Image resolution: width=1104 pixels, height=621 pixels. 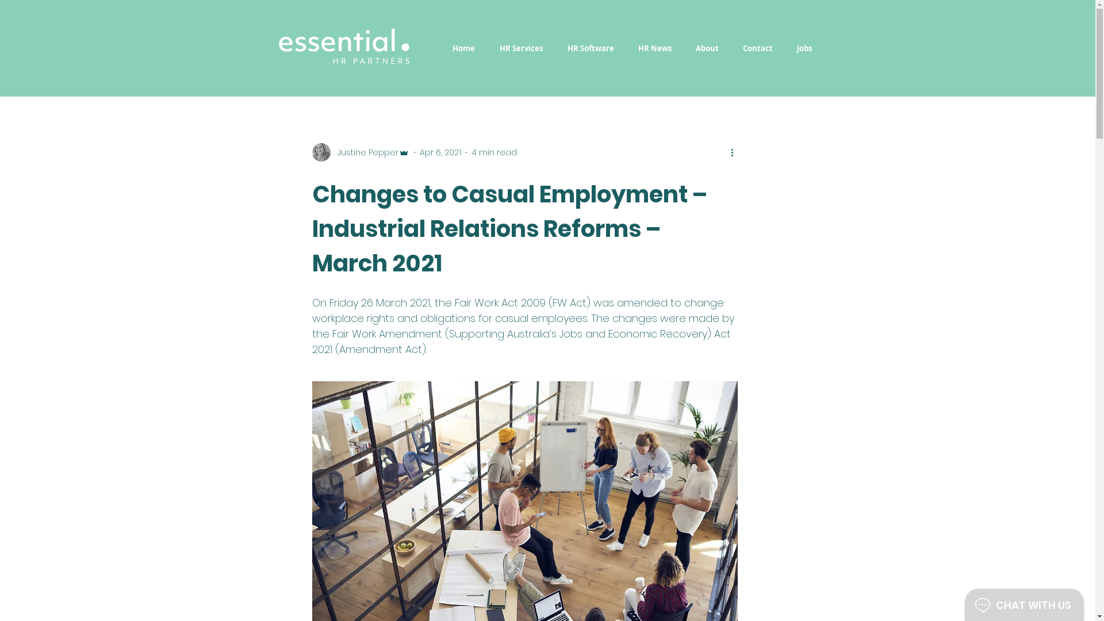 I want to click on Home, so click(x=470, y=48).